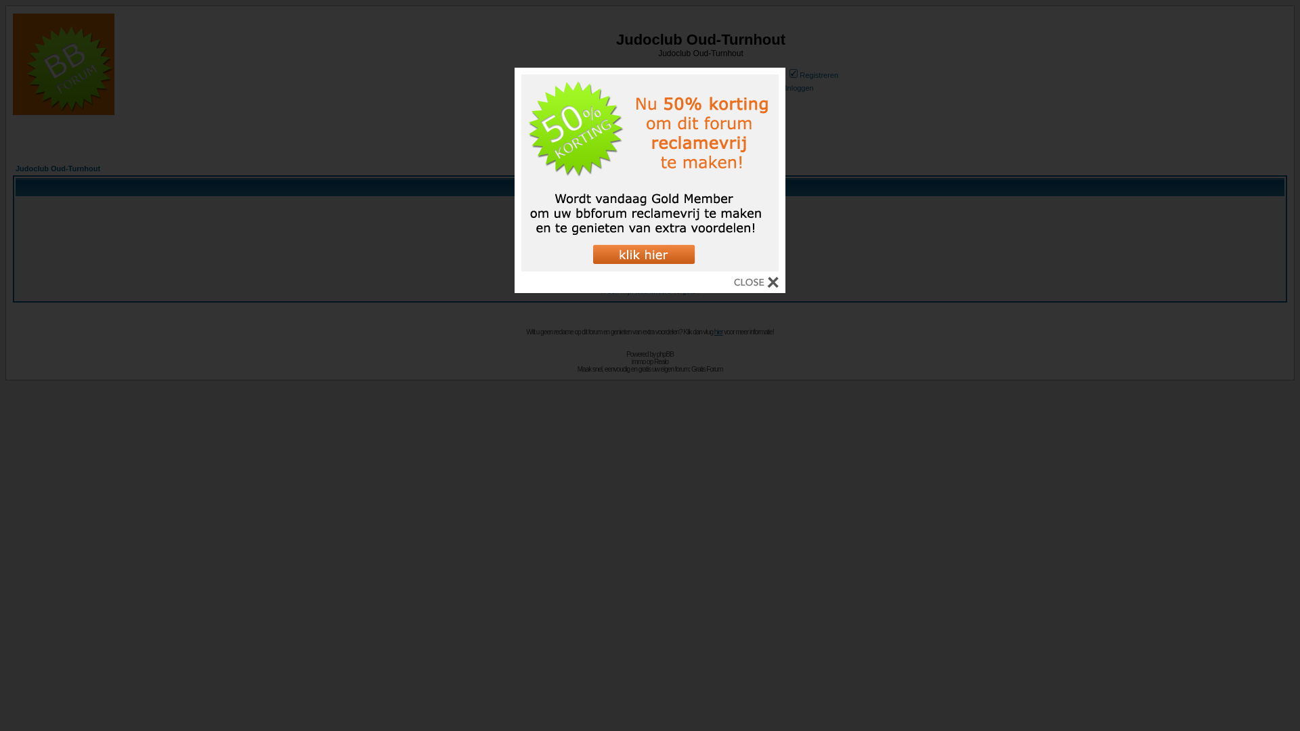  Describe the element at coordinates (650, 361) in the screenshot. I see `immo op Realo` at that location.